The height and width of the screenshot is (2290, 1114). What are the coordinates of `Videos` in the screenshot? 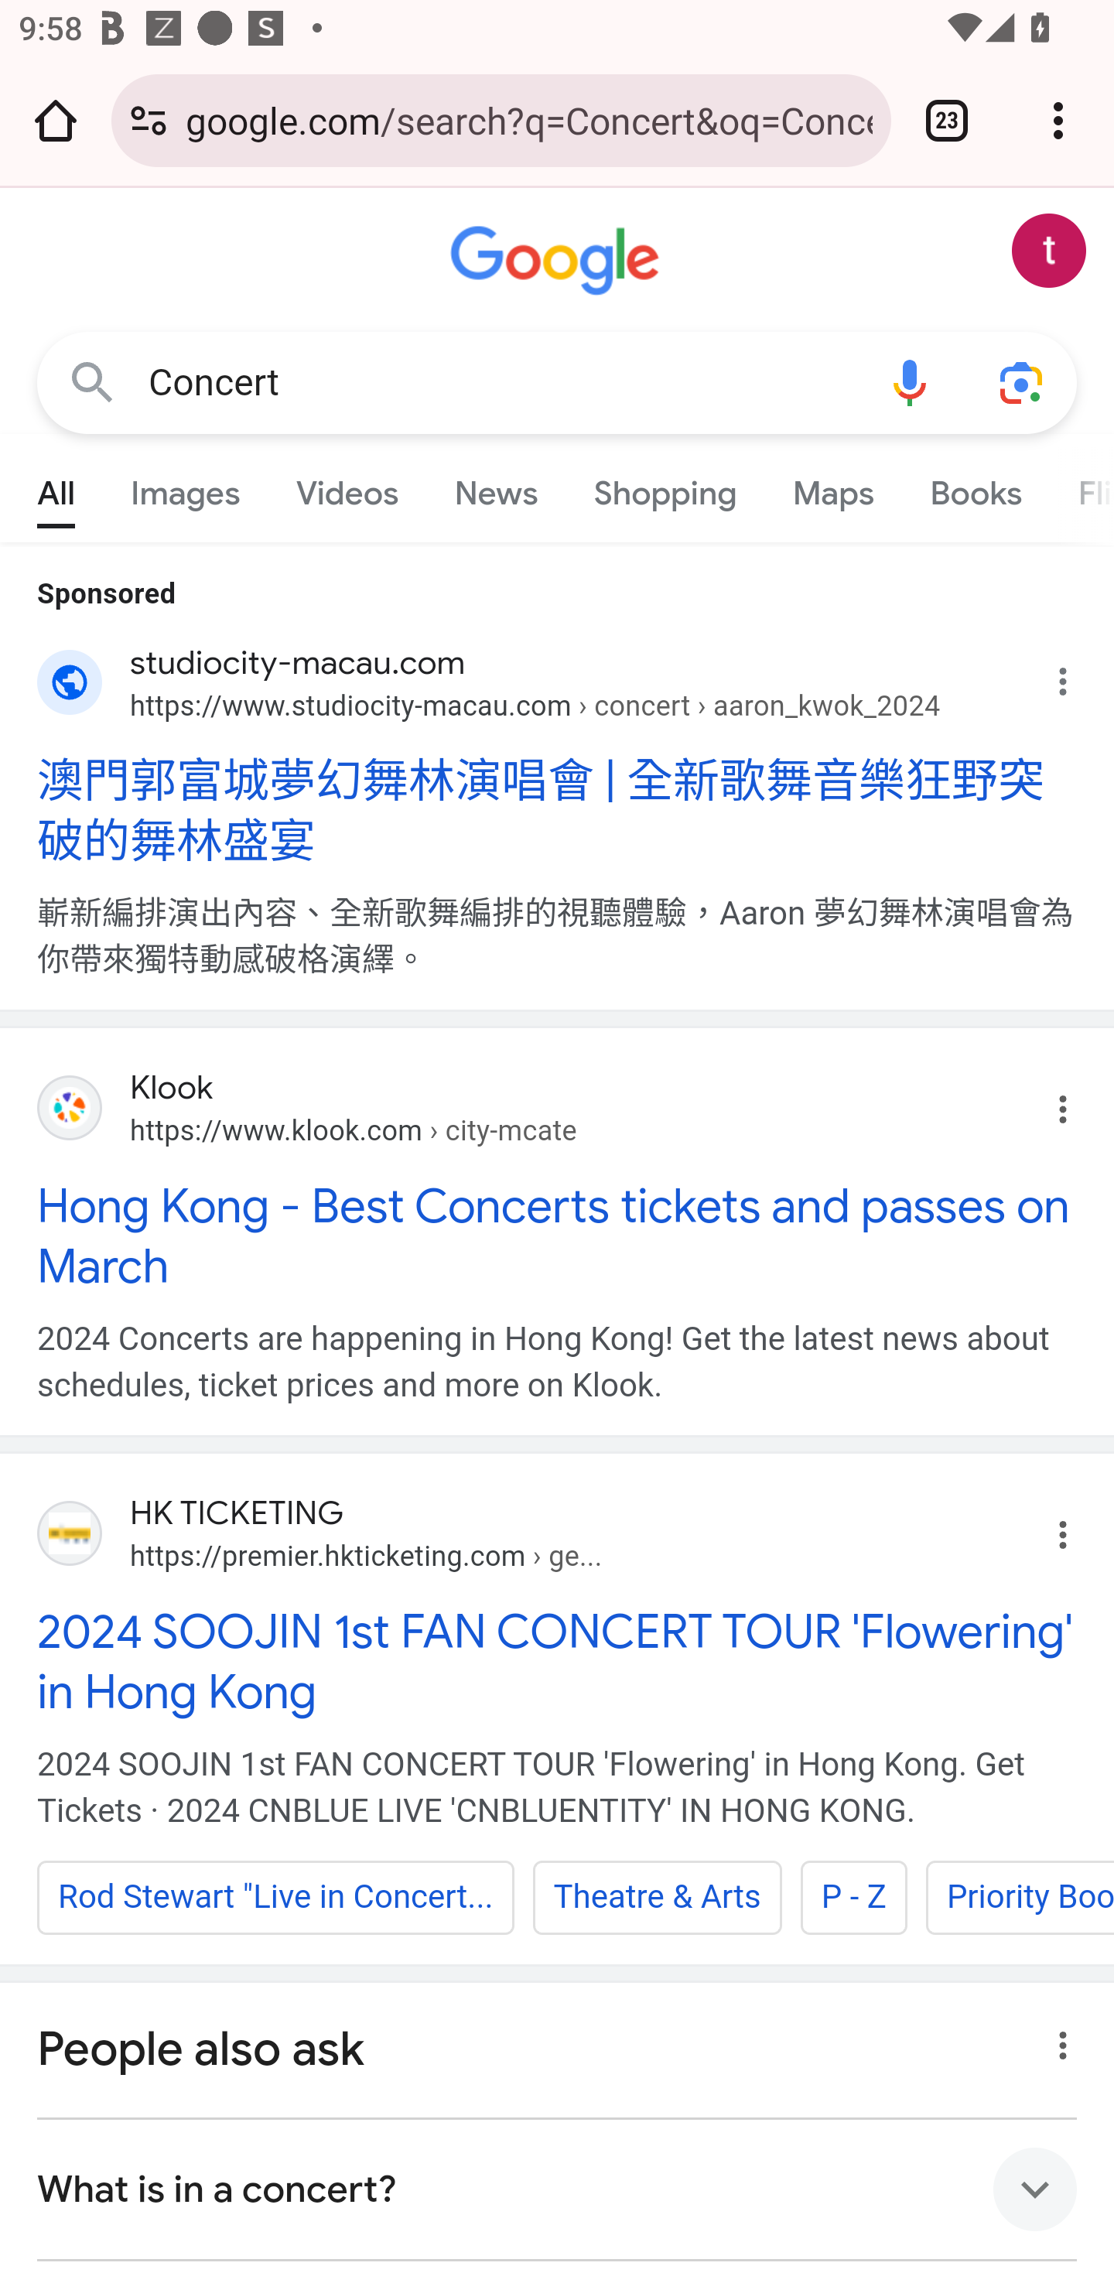 It's located at (347, 487).